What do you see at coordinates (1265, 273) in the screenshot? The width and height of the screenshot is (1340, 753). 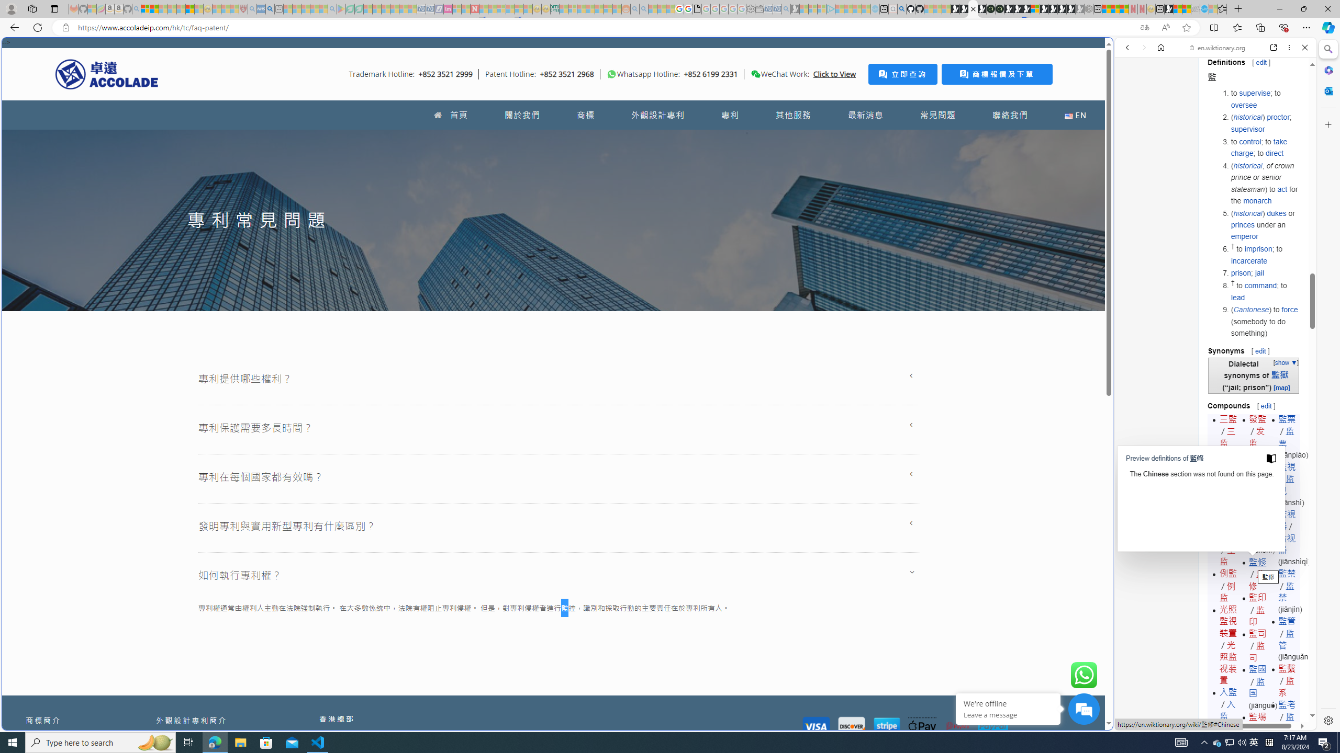 I see `prison; jail` at bounding box center [1265, 273].